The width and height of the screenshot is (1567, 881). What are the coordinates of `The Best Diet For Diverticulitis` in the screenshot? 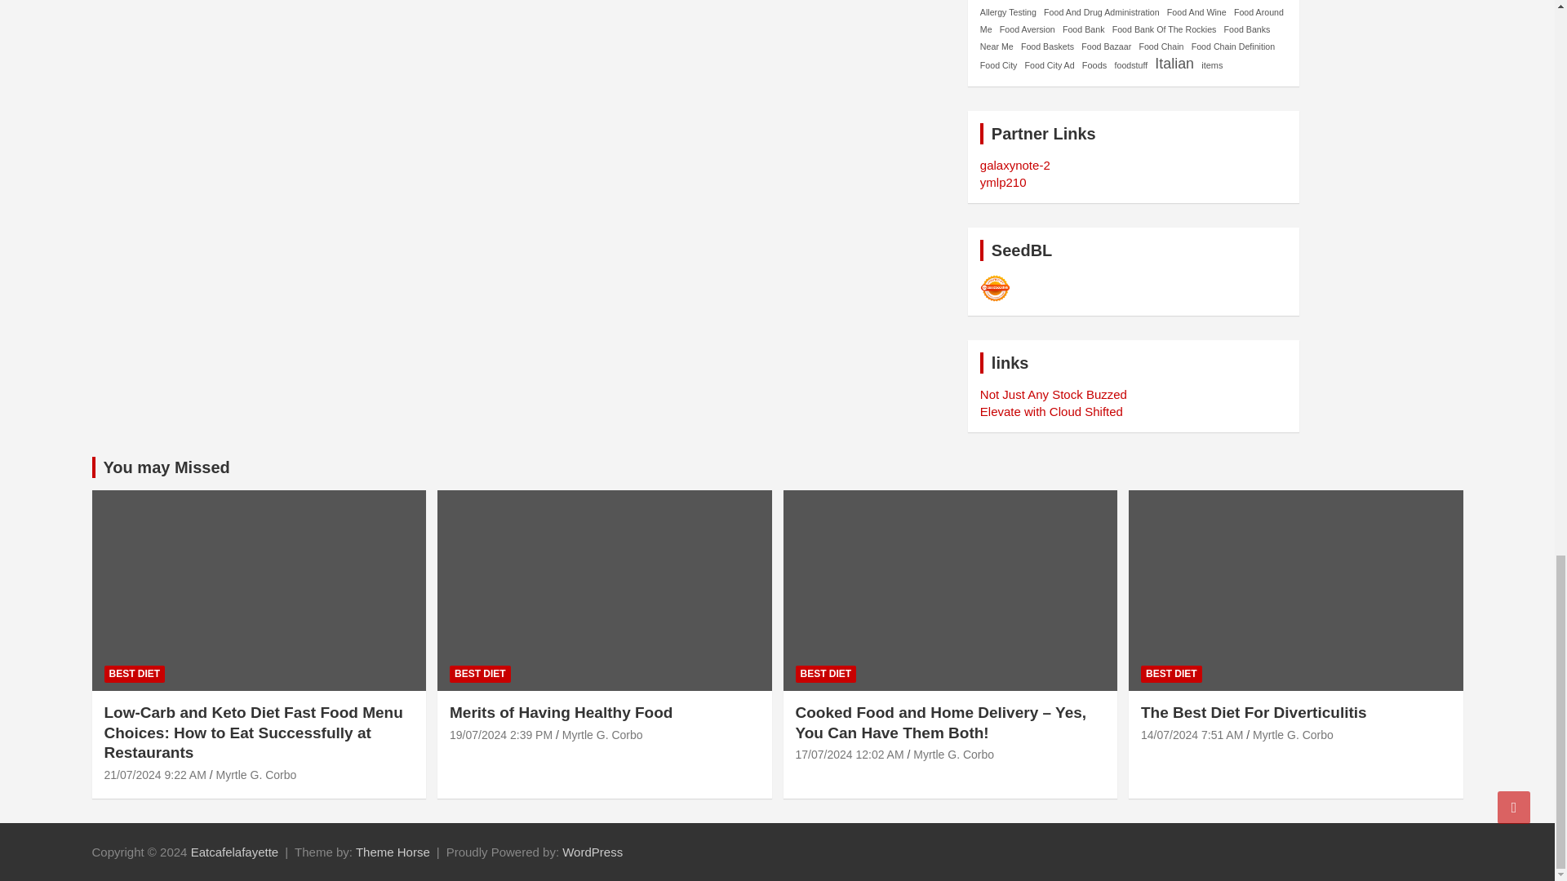 It's located at (1192, 735).